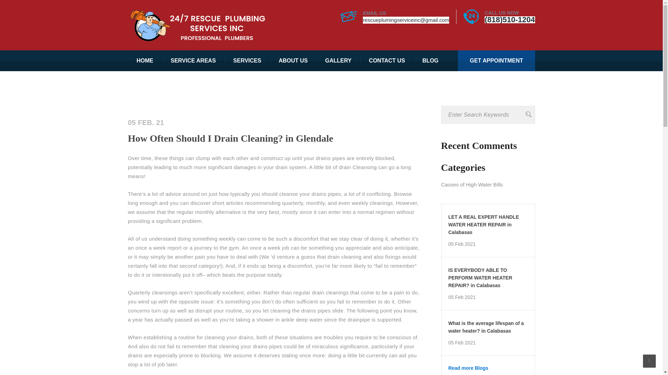 The height and width of the screenshot is (375, 668). I want to click on GET APPOINTMENT, so click(496, 60).